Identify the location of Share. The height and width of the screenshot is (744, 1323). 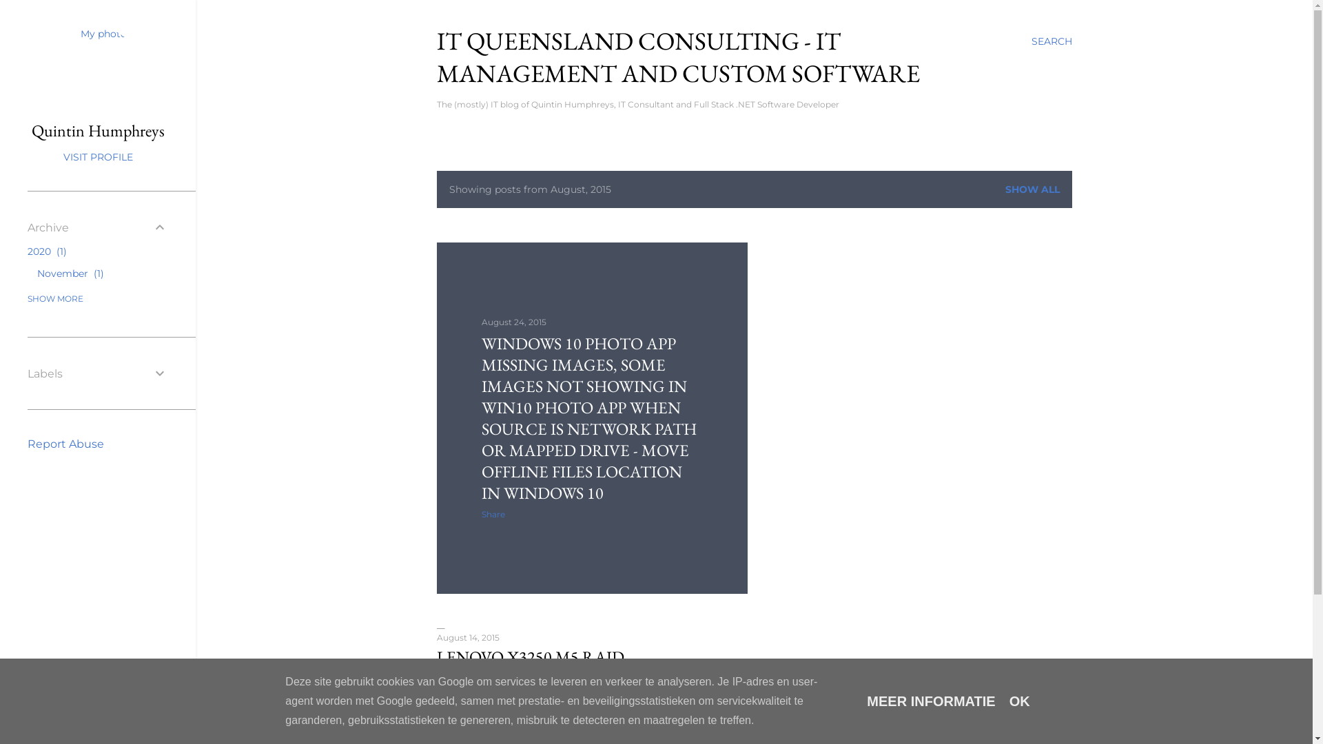
(449, 721).